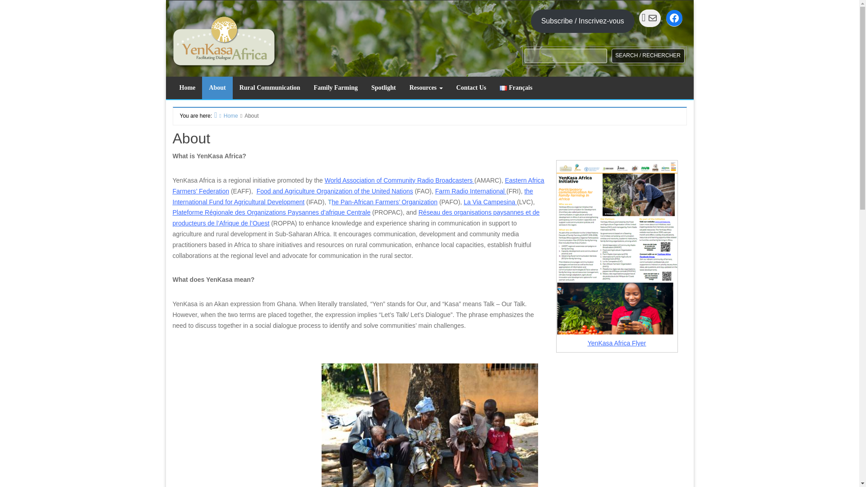 The height and width of the screenshot is (487, 866). What do you see at coordinates (489, 202) in the screenshot?
I see `La Via Campesina` at bounding box center [489, 202].